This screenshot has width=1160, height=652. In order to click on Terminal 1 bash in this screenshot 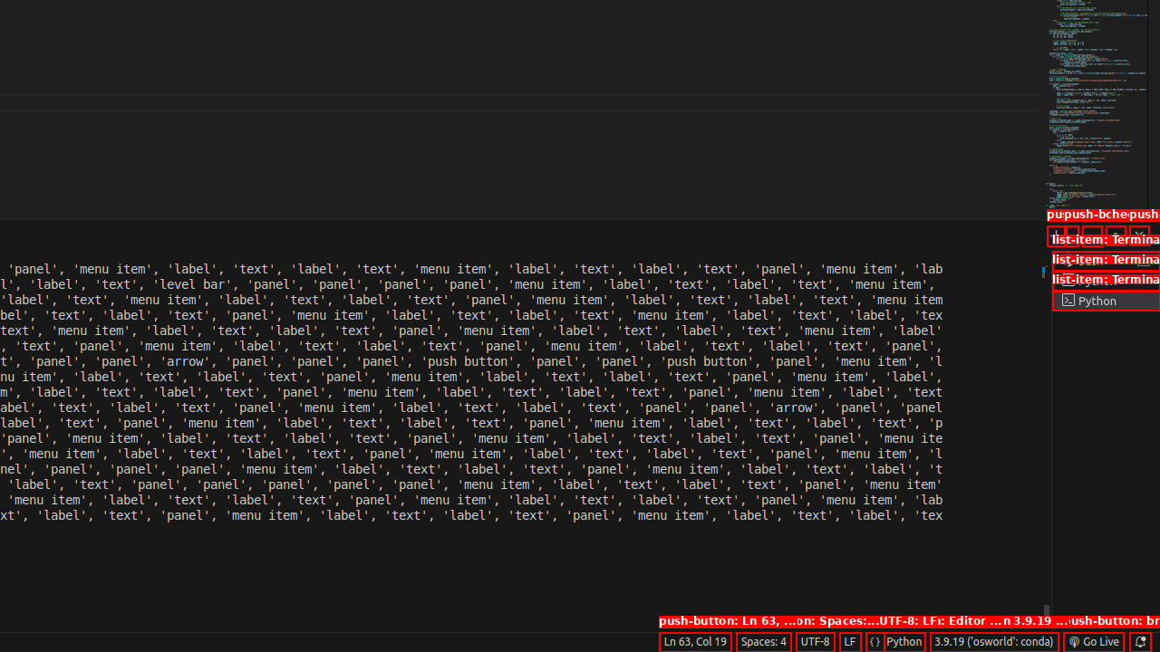, I will do `click(1106, 261)`.